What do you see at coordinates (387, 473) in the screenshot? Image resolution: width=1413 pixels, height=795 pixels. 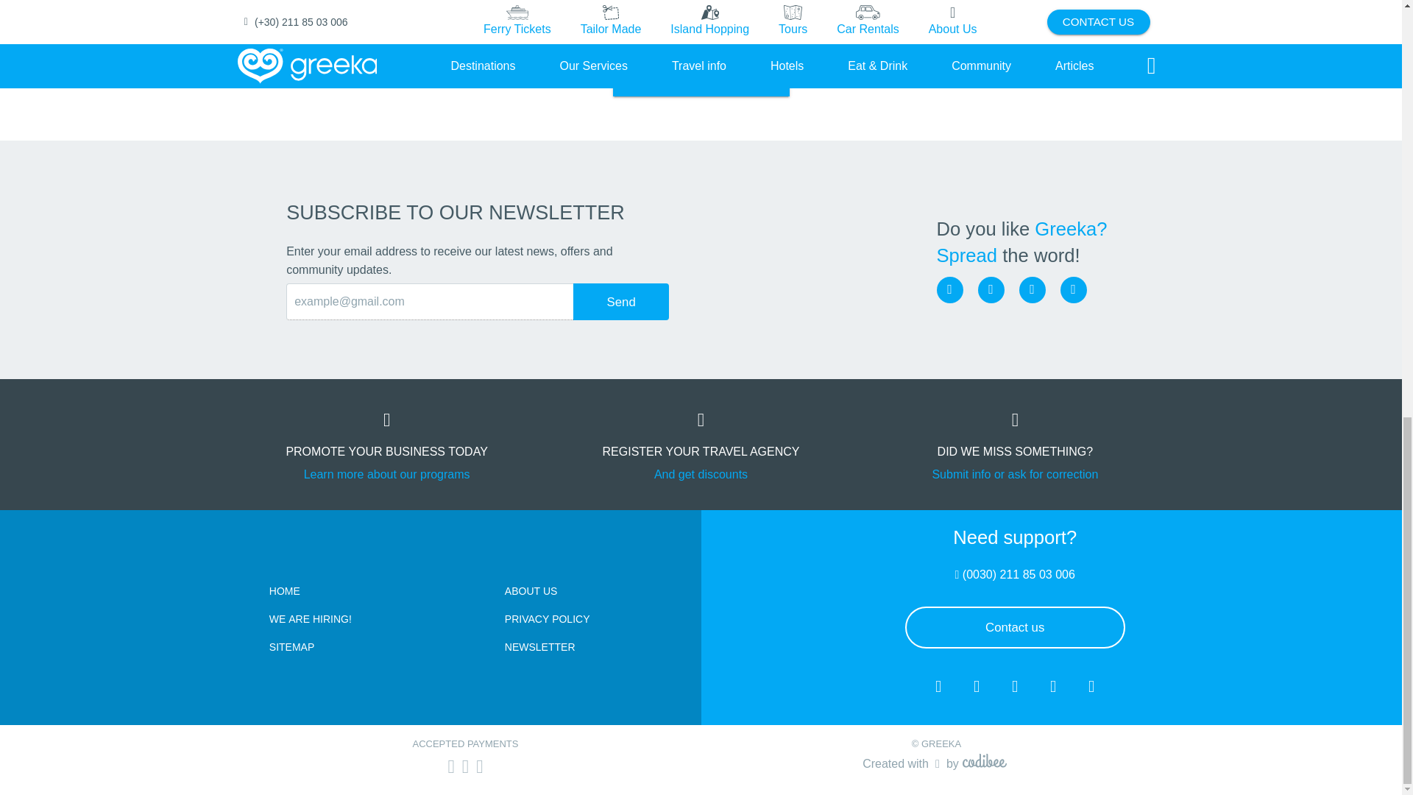 I see `Learn more about our programs` at bounding box center [387, 473].